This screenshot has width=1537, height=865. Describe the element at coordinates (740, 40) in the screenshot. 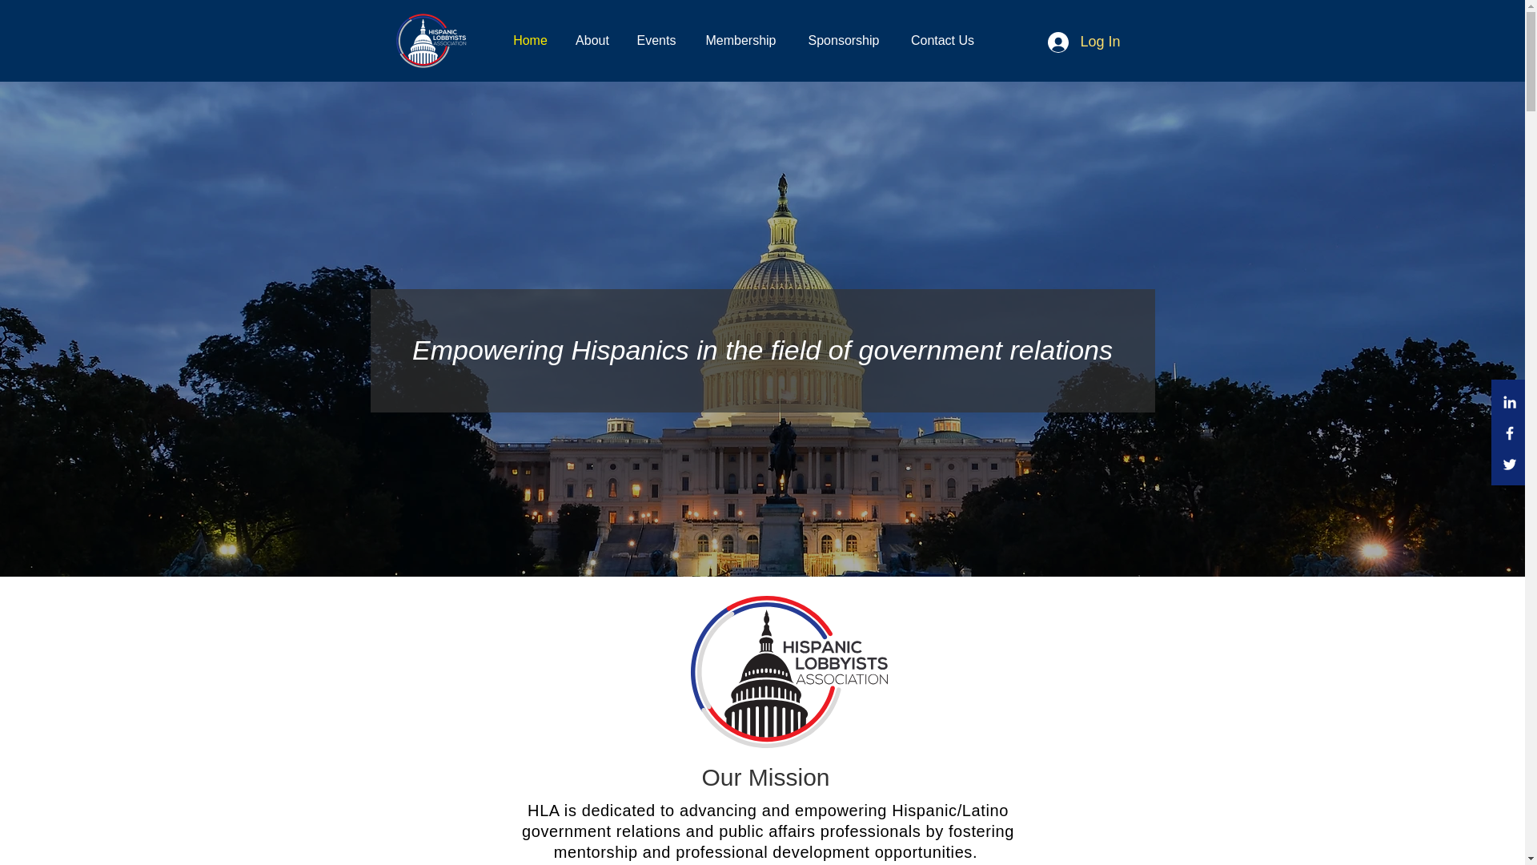

I see `Membership` at that location.